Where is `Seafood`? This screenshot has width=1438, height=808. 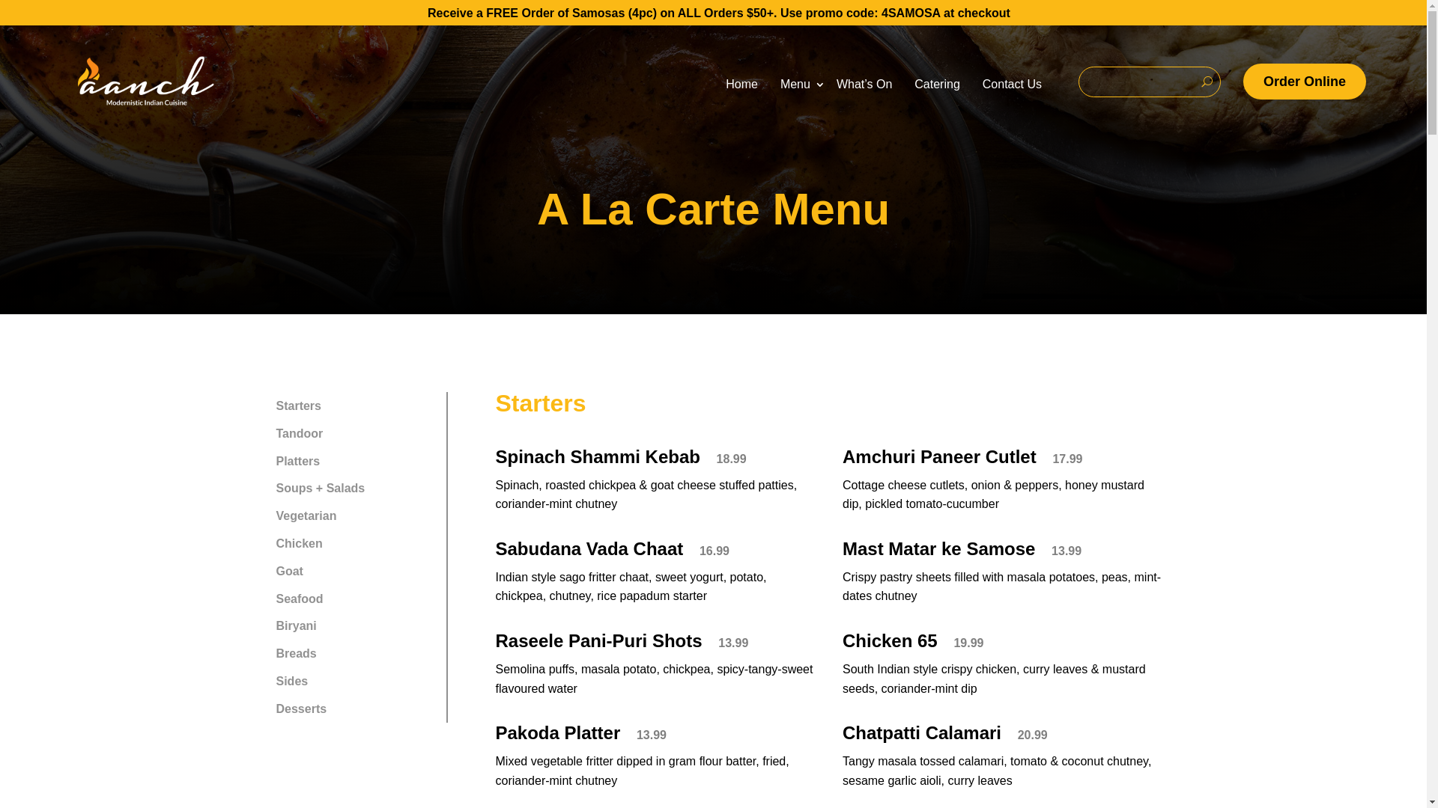
Seafood is located at coordinates (356, 599).